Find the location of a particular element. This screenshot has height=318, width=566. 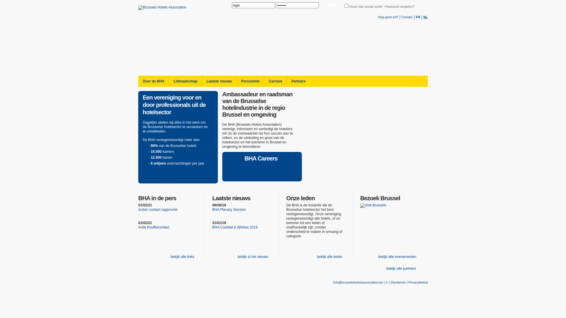

Over de BHA is located at coordinates (154, 81).